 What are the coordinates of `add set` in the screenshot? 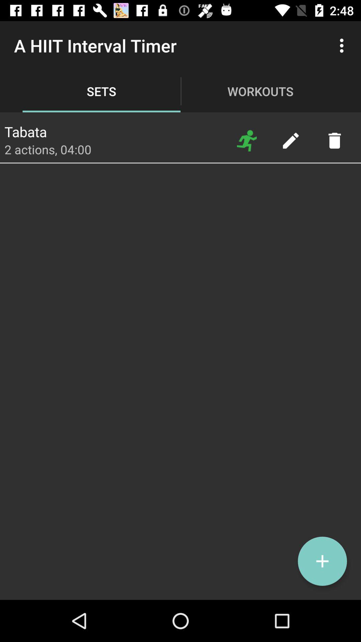 It's located at (322, 561).